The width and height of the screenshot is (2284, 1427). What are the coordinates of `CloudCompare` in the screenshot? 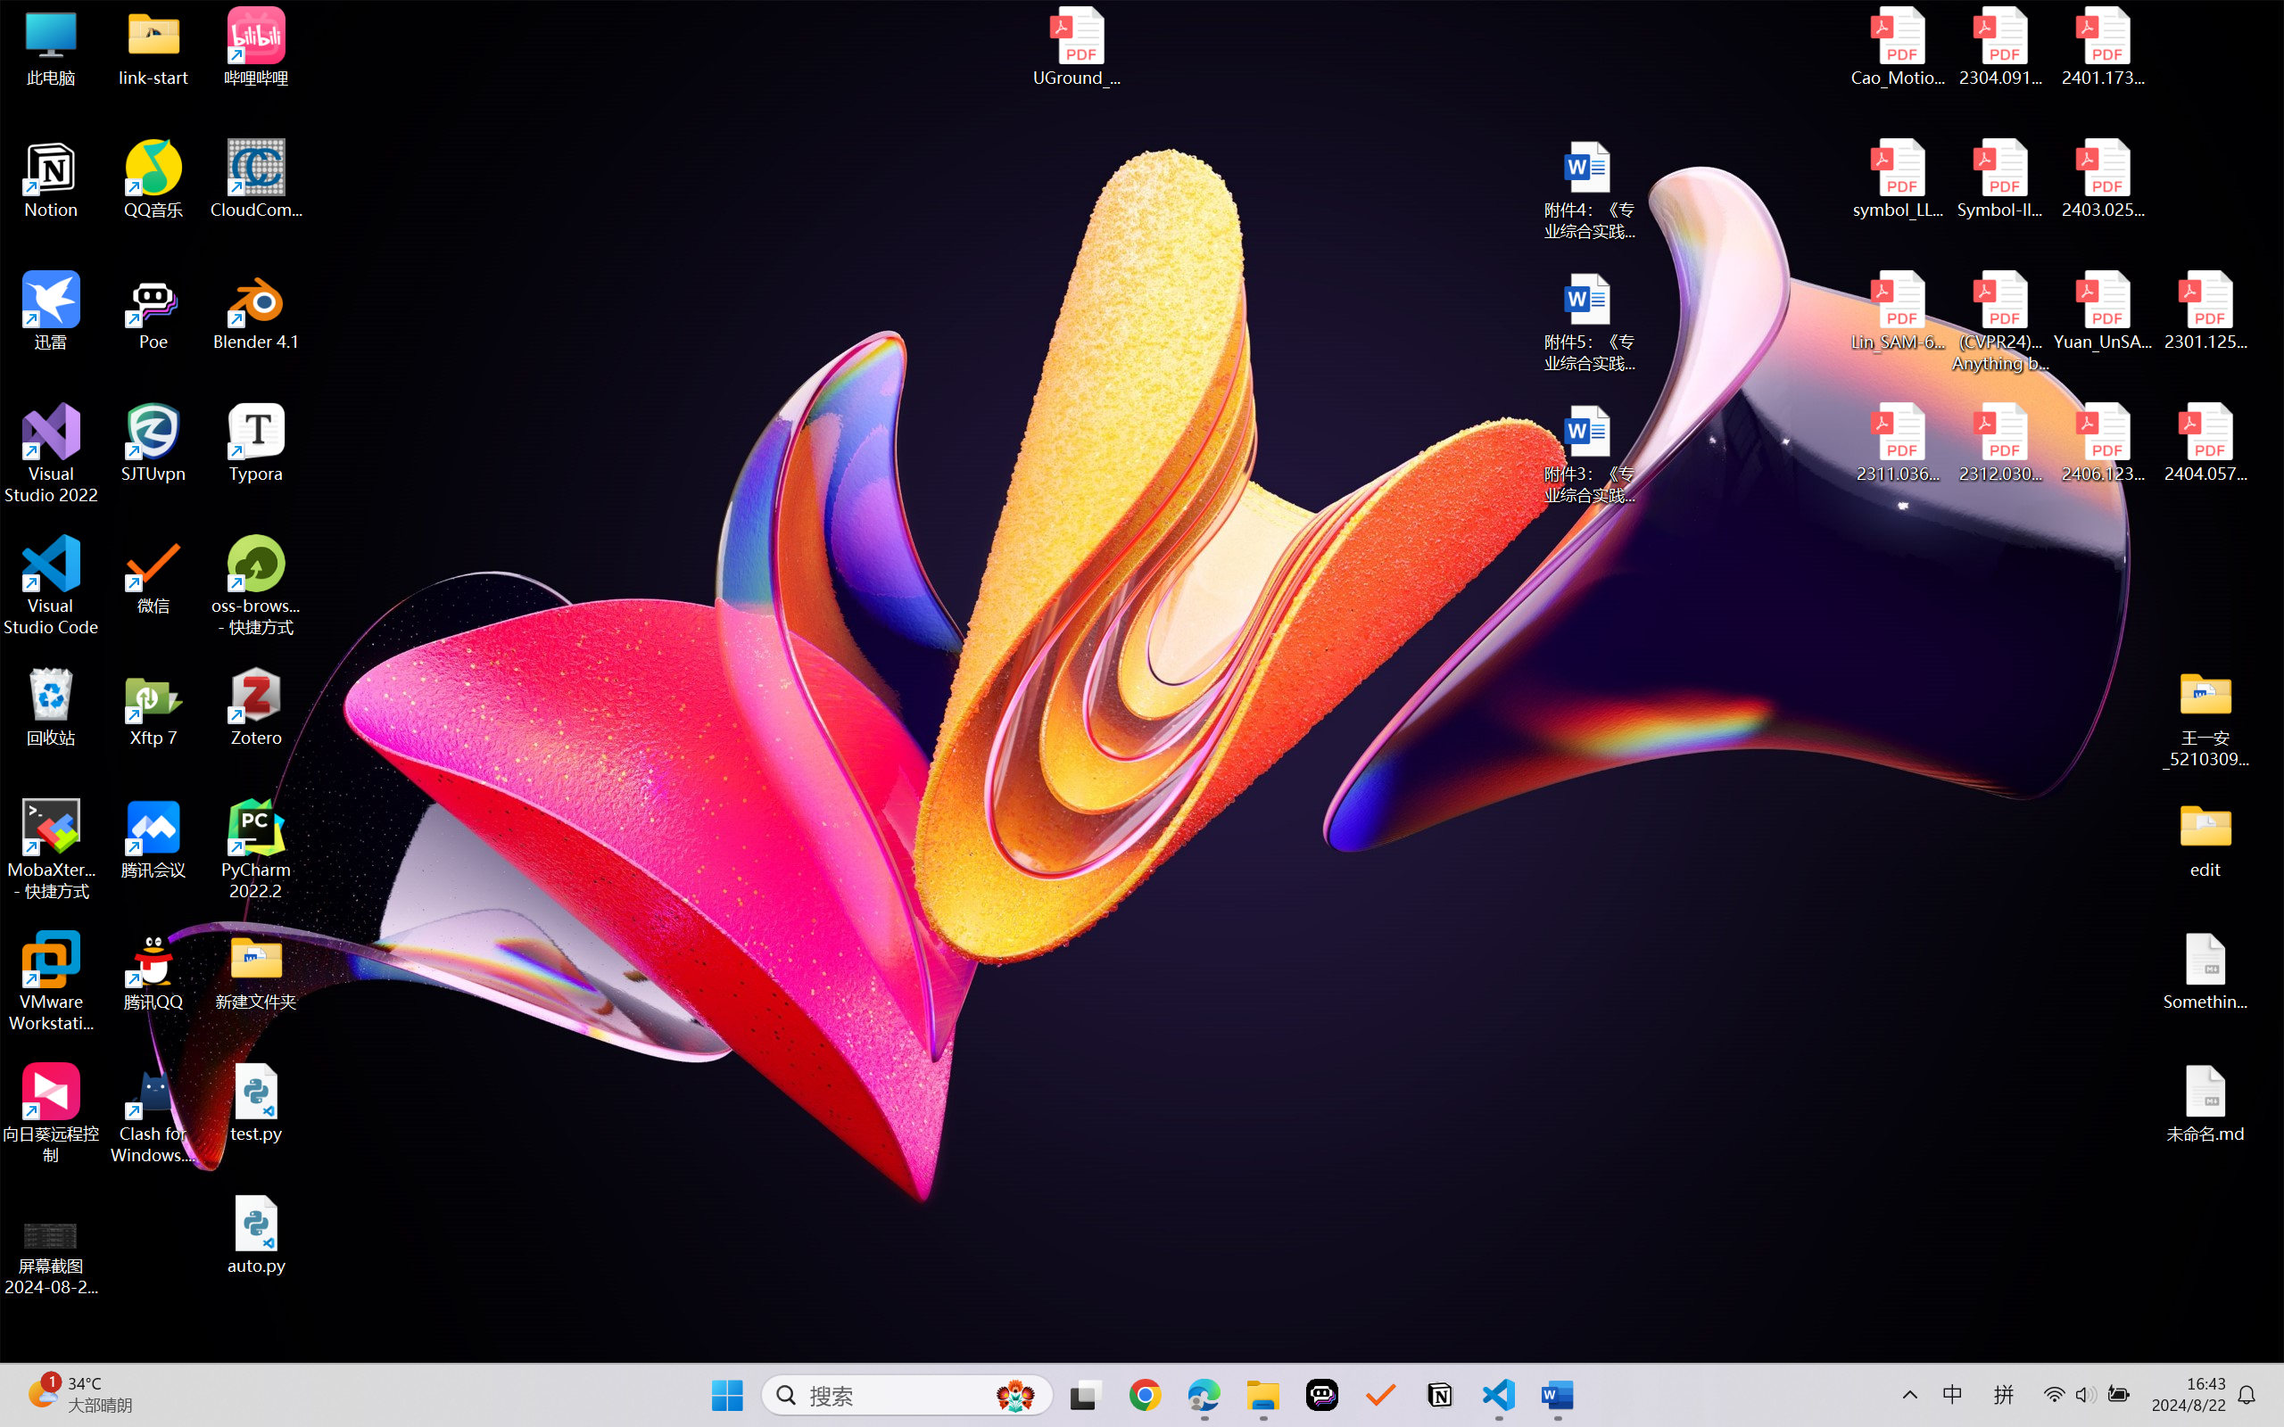 It's located at (257, 179).